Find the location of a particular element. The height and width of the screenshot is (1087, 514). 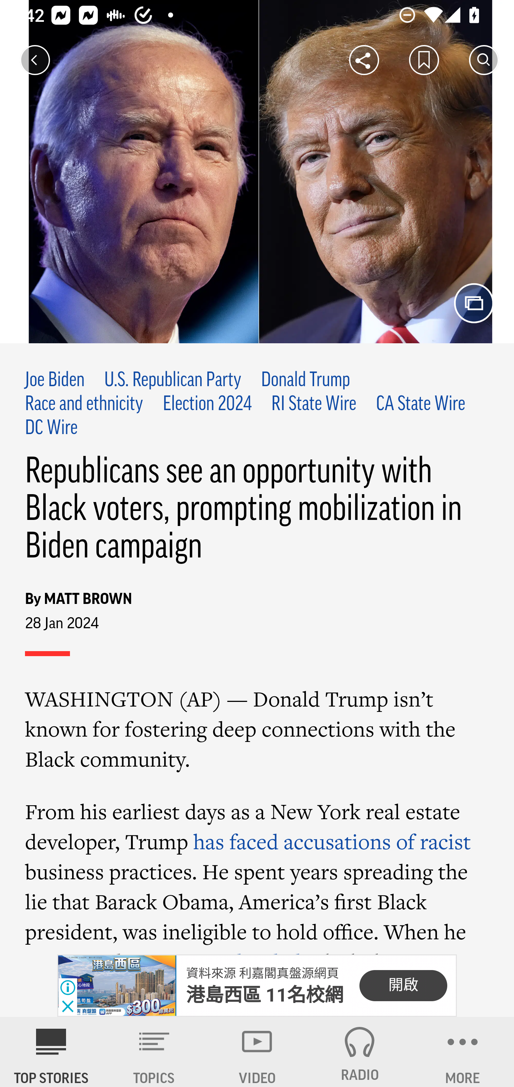

Election 2024 is located at coordinates (207, 405).